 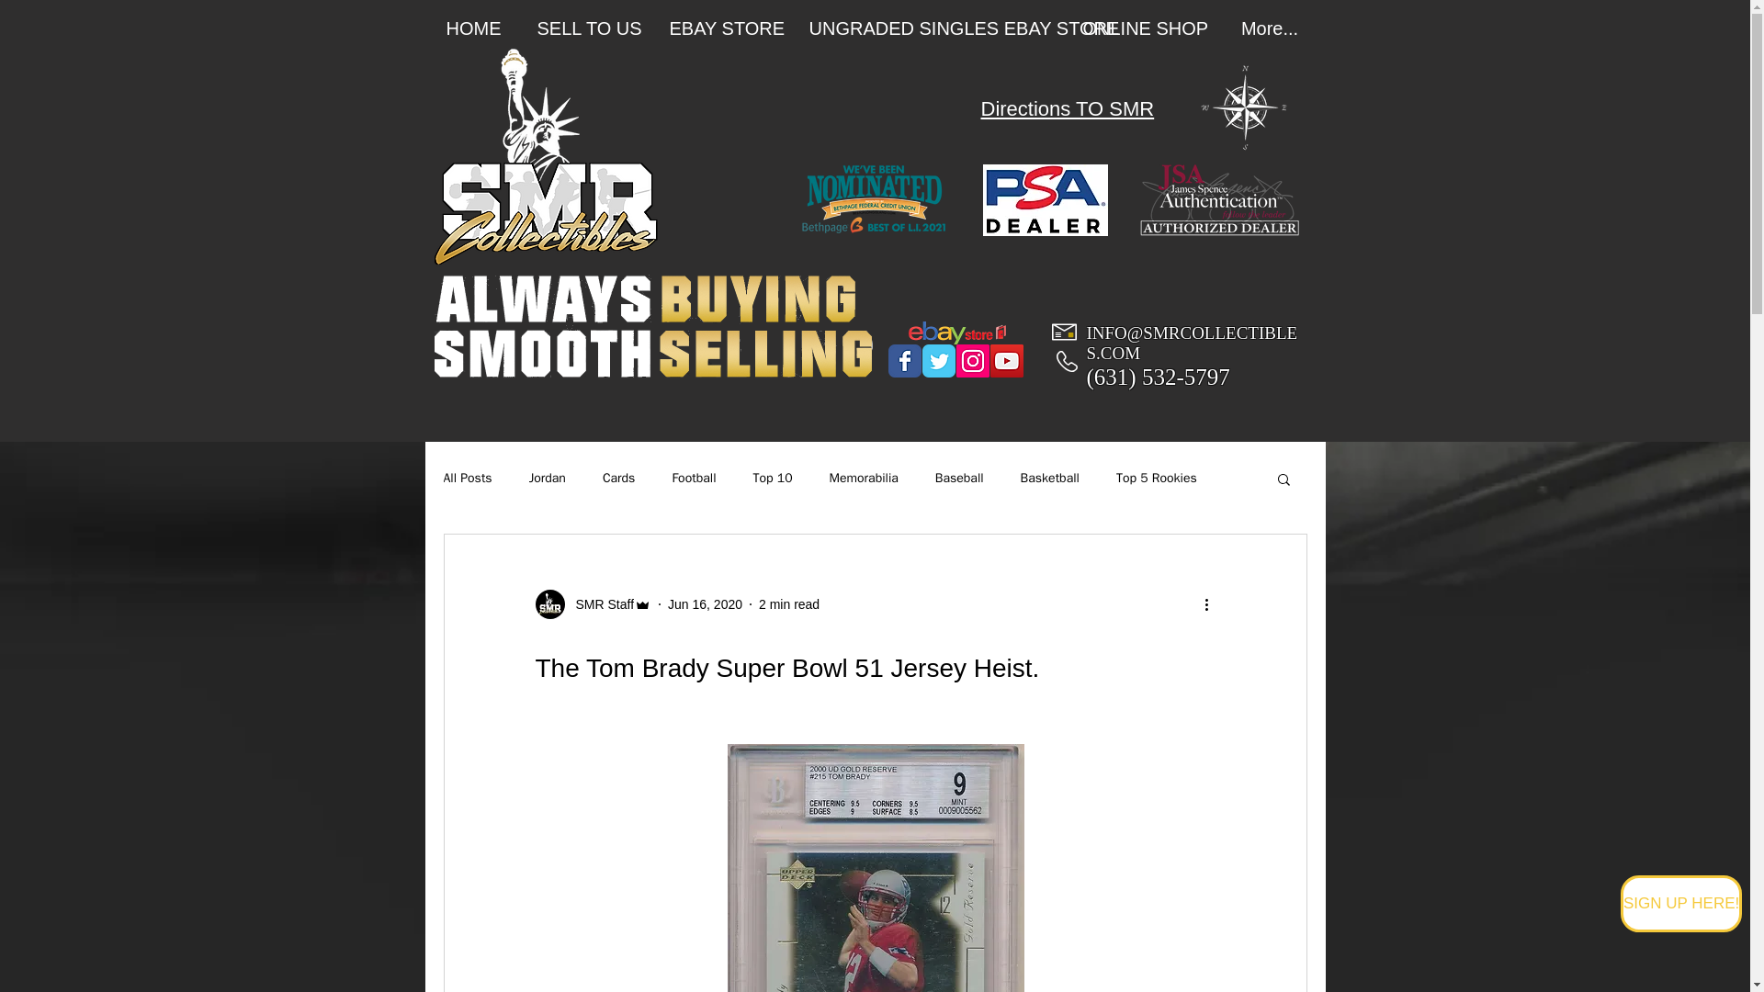 What do you see at coordinates (1068, 110) in the screenshot?
I see `Directions TO SMR` at bounding box center [1068, 110].